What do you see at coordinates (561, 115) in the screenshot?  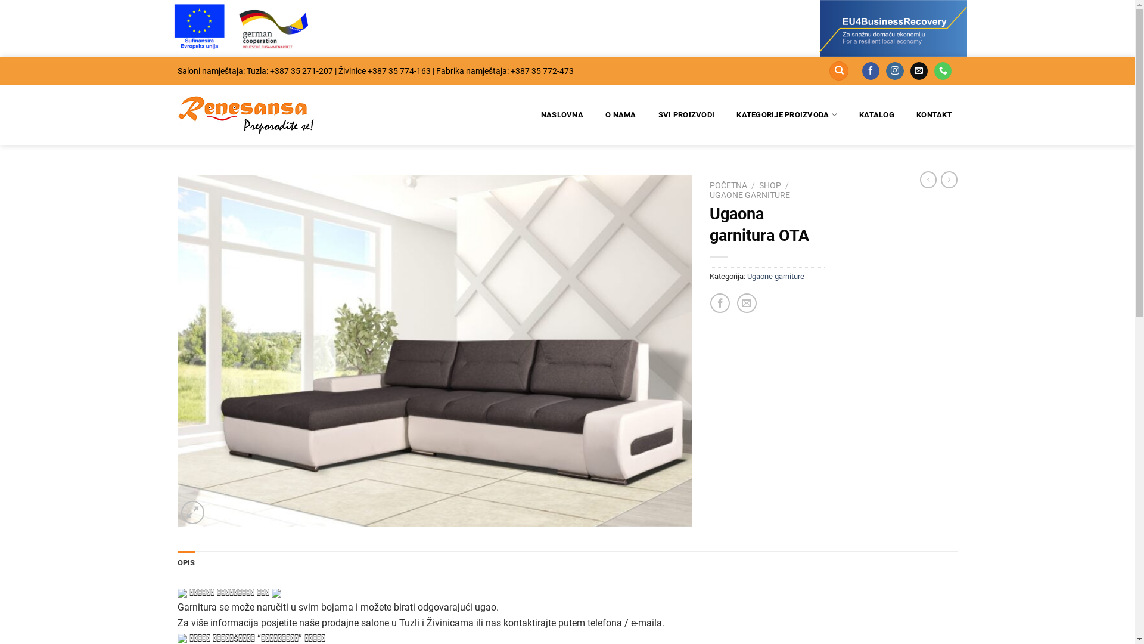 I see `NASLOVNA` at bounding box center [561, 115].